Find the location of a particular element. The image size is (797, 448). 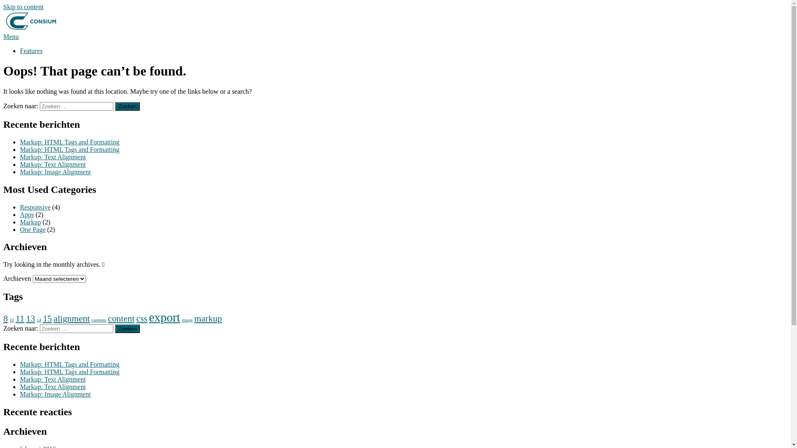

captions is located at coordinates (99, 320).